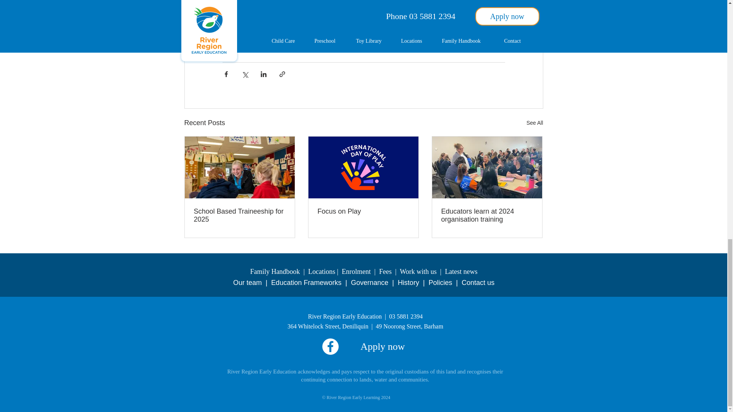  Describe the element at coordinates (441, 282) in the screenshot. I see `Policies` at that location.